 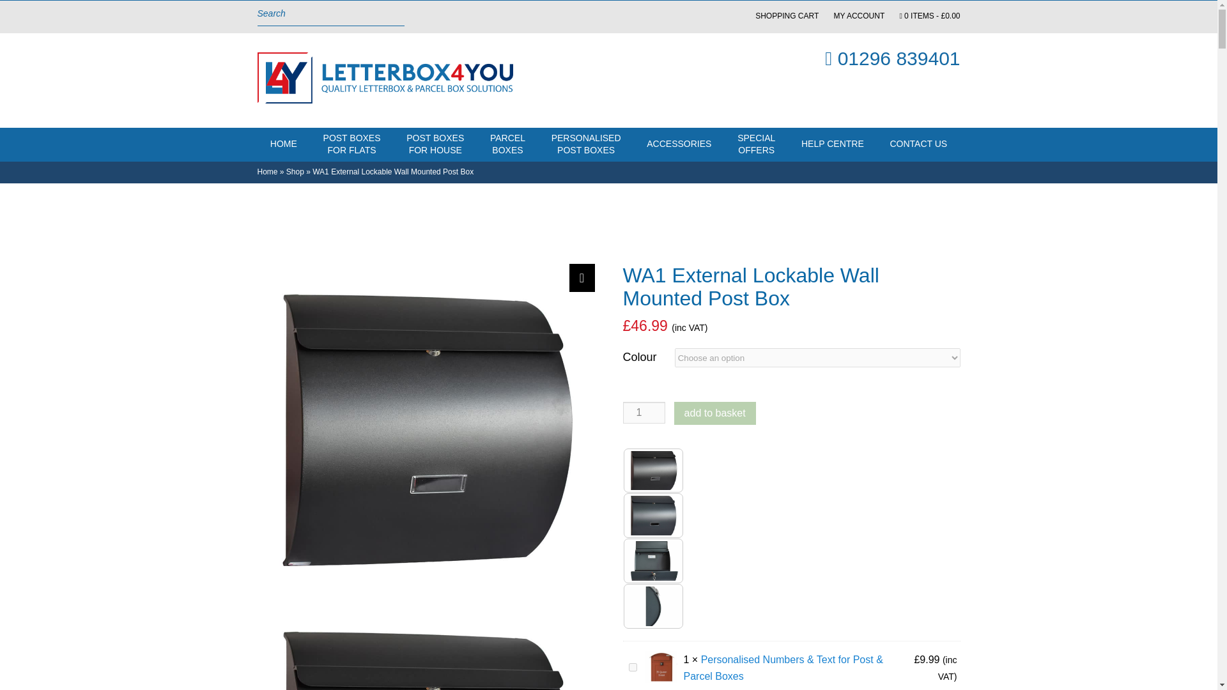 I want to click on 39149, so click(x=633, y=667).